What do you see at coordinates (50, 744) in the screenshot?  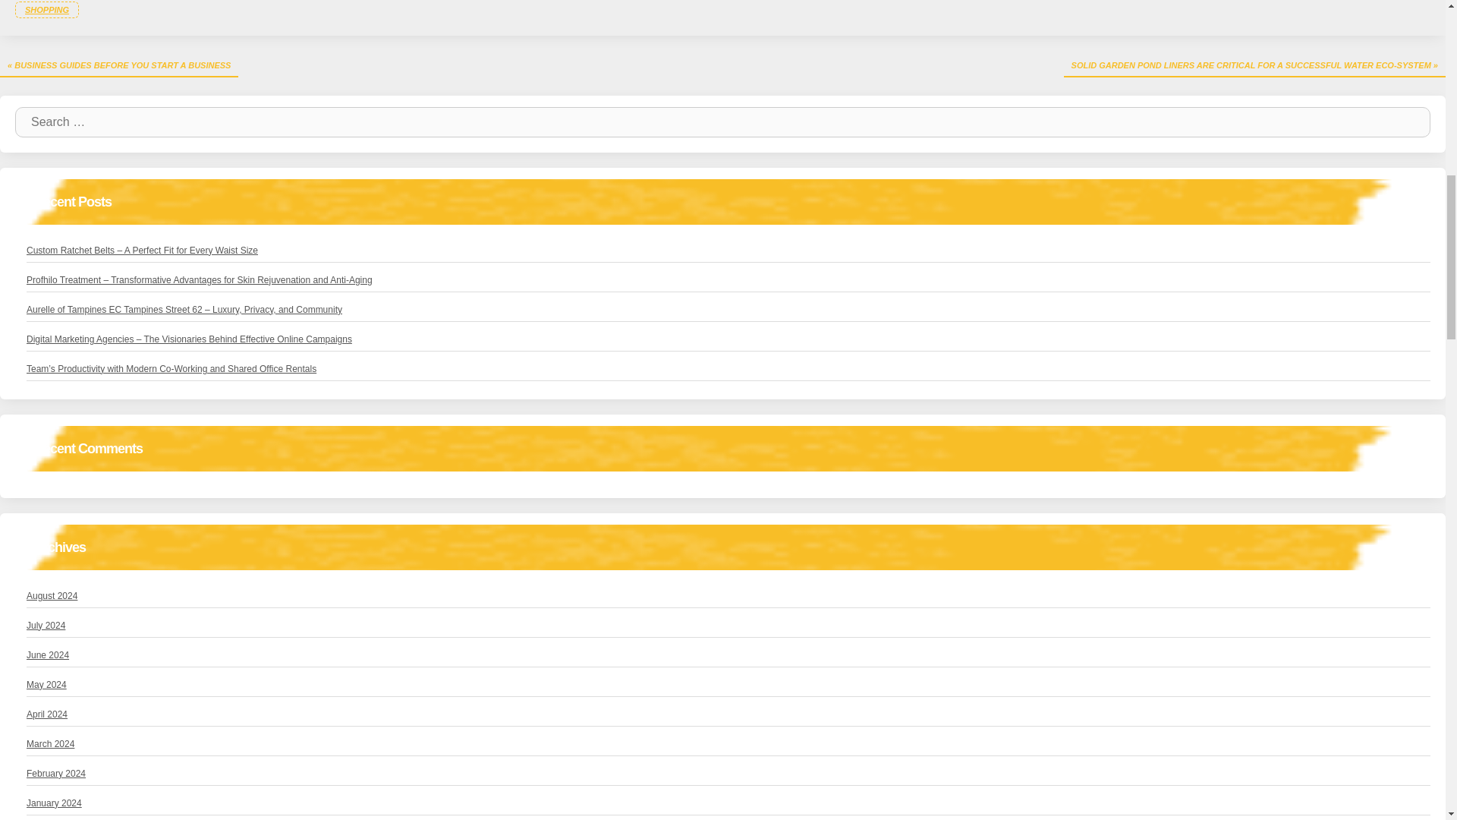 I see `March 2024` at bounding box center [50, 744].